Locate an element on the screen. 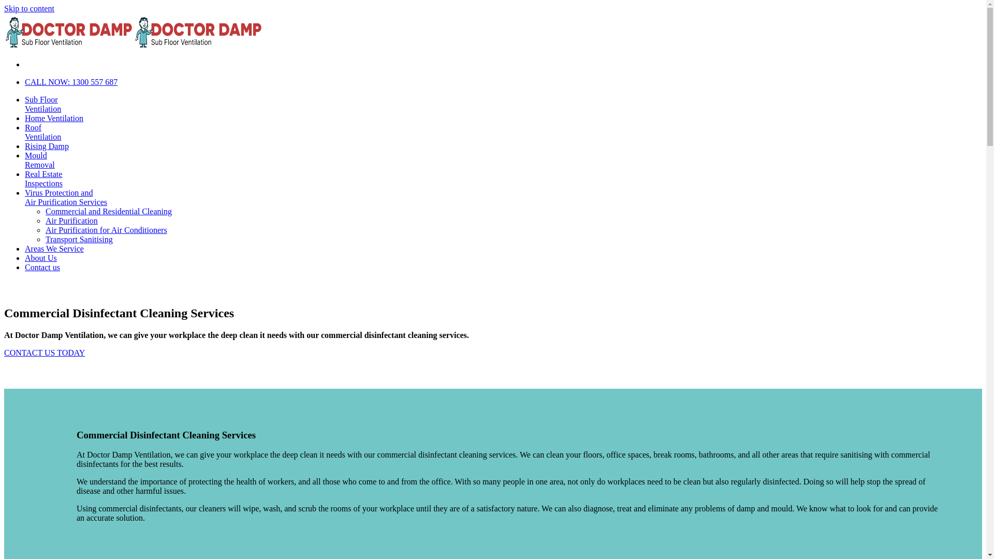  Commercial and Residential Cleaning is located at coordinates (109, 211).